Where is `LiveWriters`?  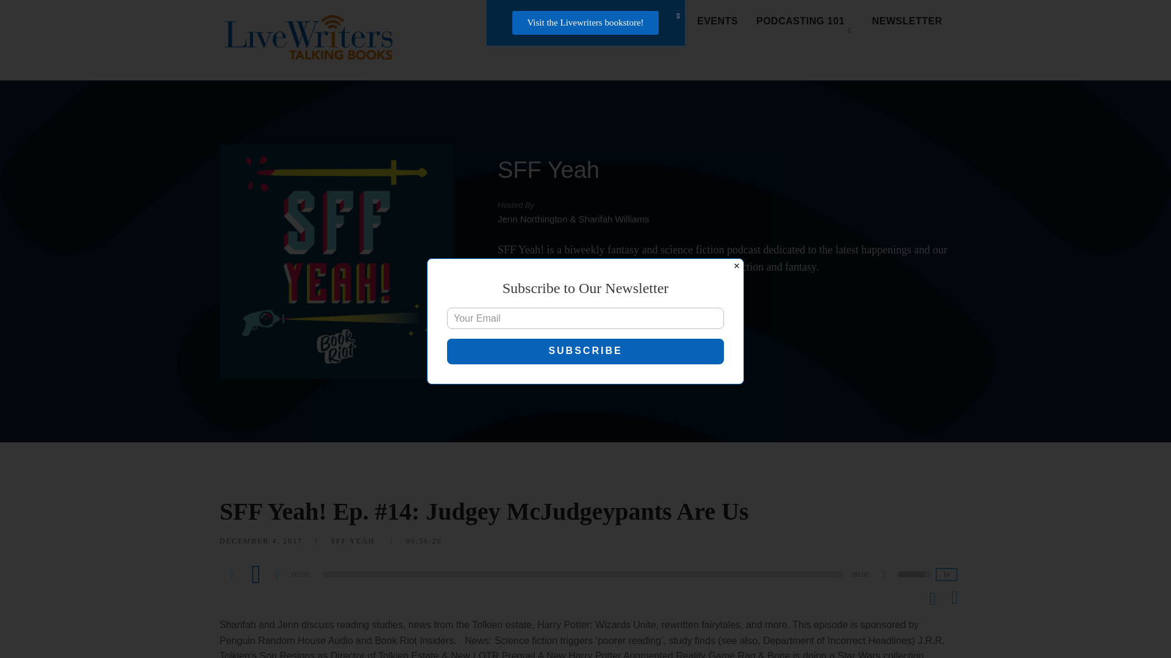 LiveWriters is located at coordinates (311, 40).